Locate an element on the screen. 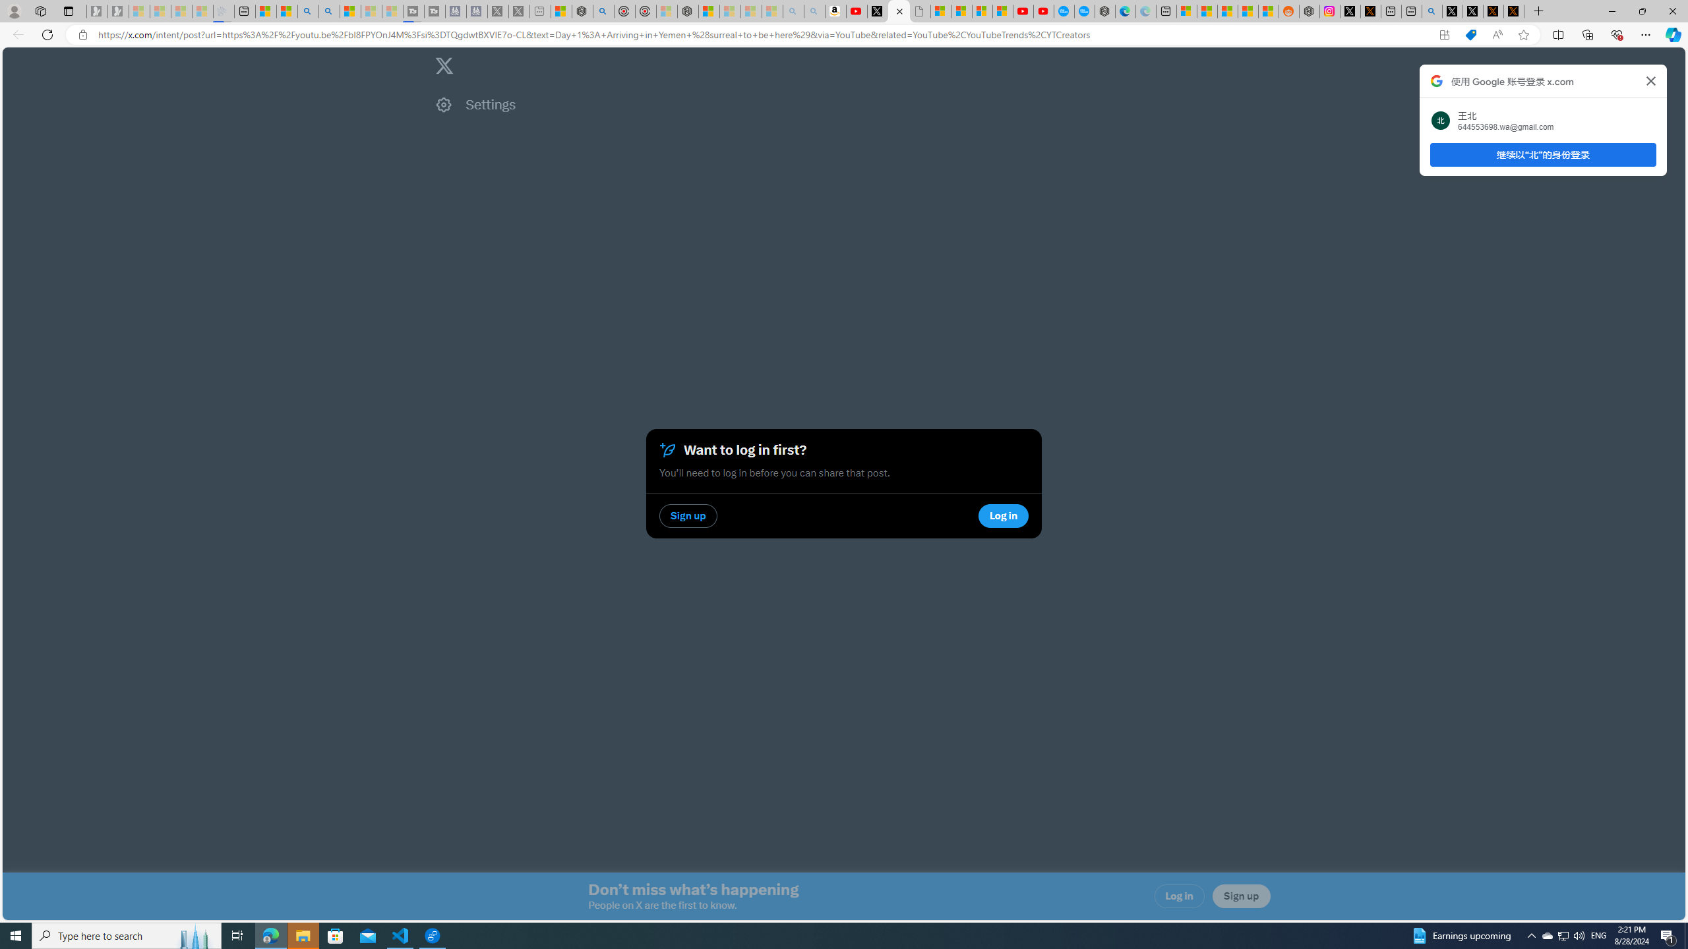  X Privacy Policy is located at coordinates (1514, 11).